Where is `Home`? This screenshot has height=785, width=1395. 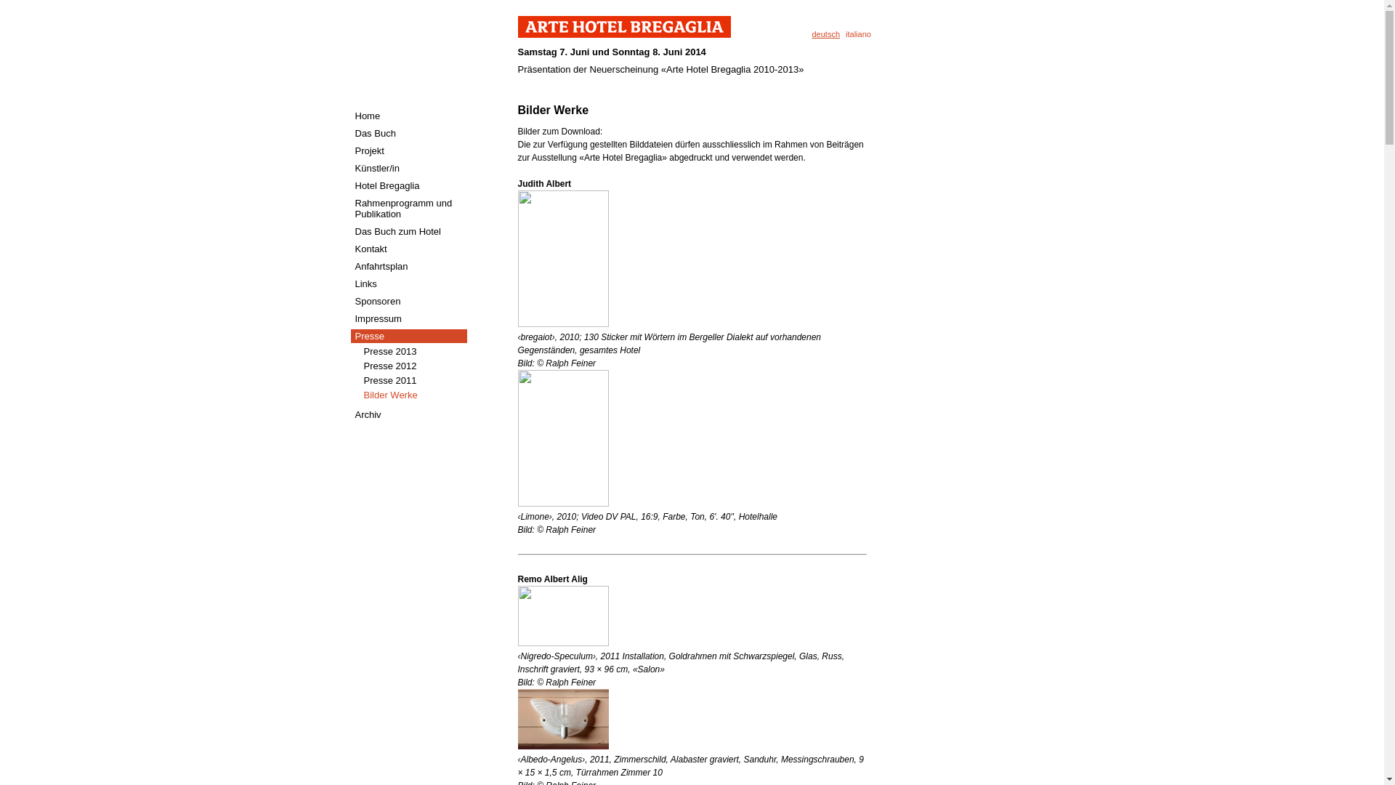
Home is located at coordinates (408, 116).